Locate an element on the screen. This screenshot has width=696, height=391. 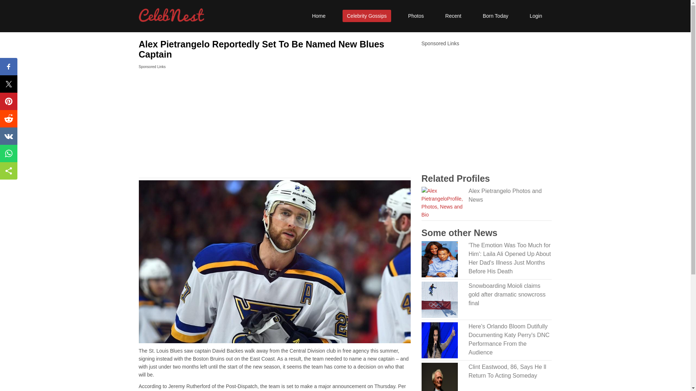
Clint Eastwood, 86, Says He ll Return To Acting Someday is located at coordinates (510, 371).